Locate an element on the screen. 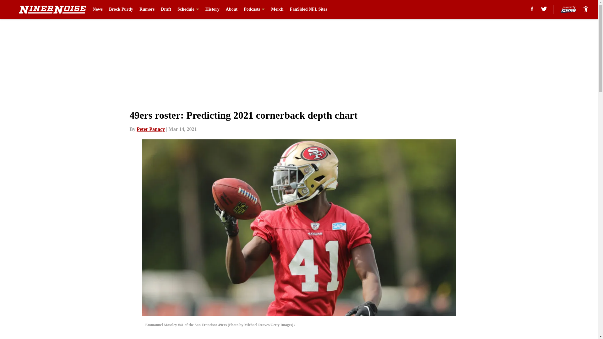  Rumors is located at coordinates (147, 9).